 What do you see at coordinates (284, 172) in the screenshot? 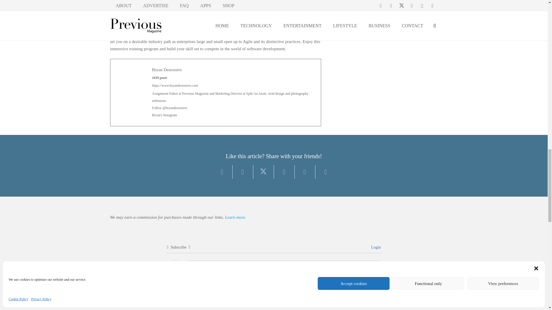
I see `Share this` at bounding box center [284, 172].